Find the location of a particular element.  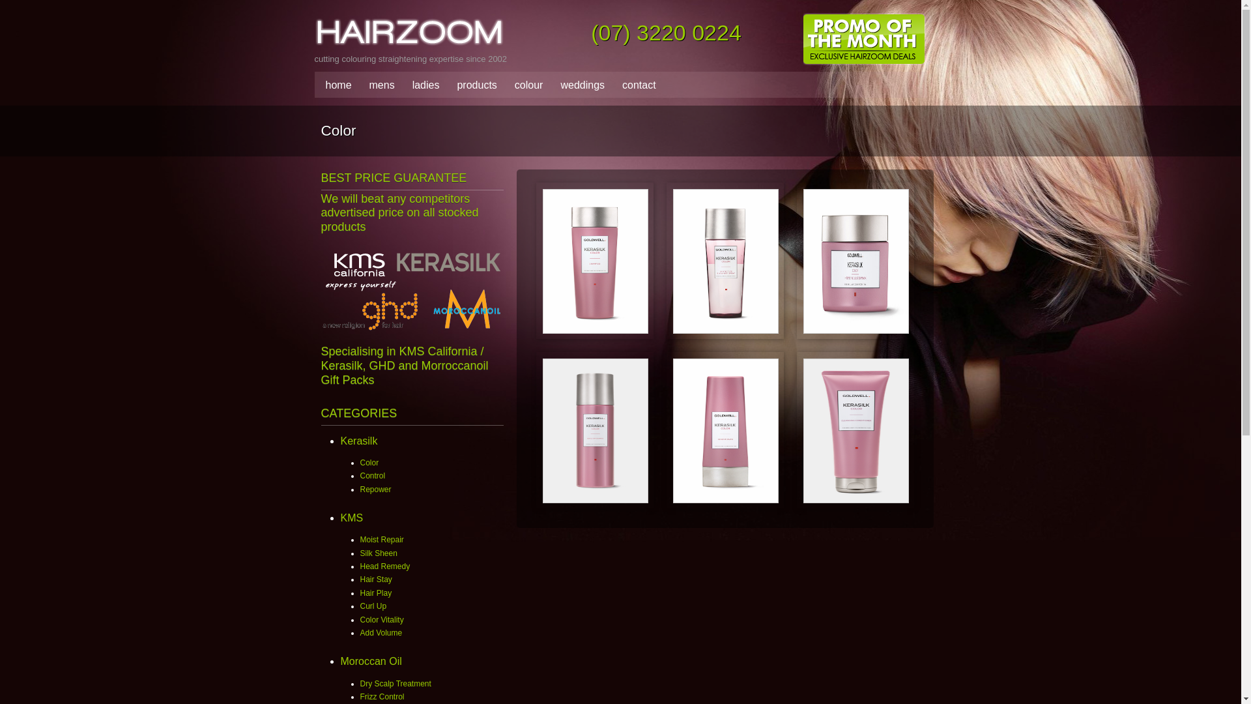

Color Vitality is located at coordinates (382, 620).